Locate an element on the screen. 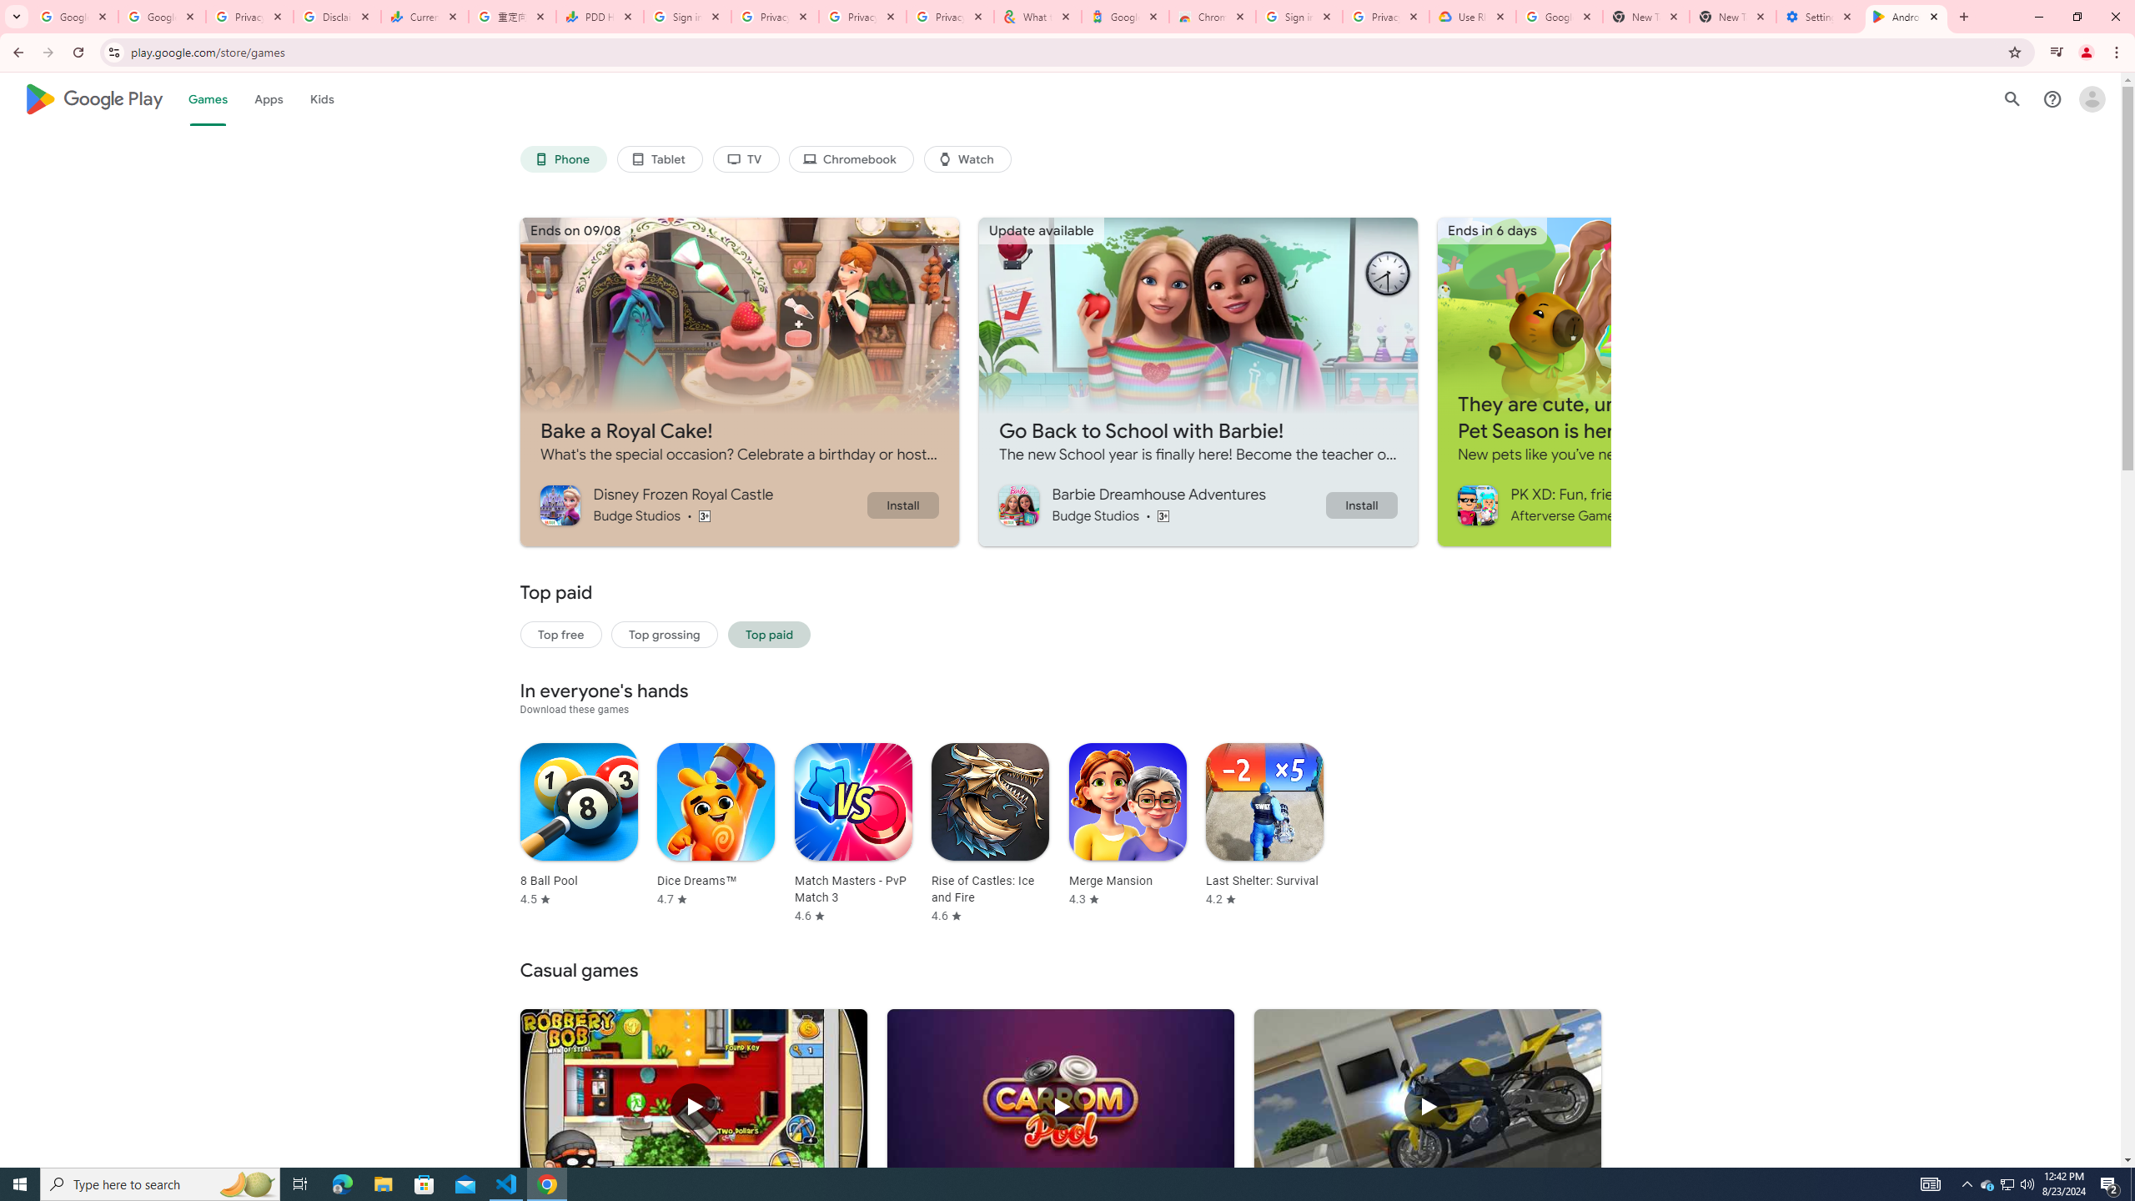 Image resolution: width=2135 pixels, height=1201 pixels. TV is located at coordinates (746, 159).